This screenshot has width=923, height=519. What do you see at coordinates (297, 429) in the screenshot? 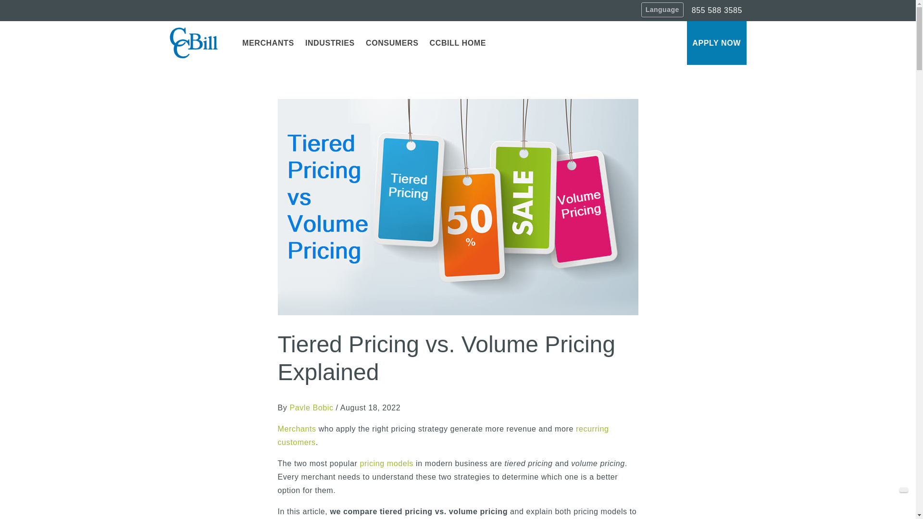
I see `Merchants` at bounding box center [297, 429].